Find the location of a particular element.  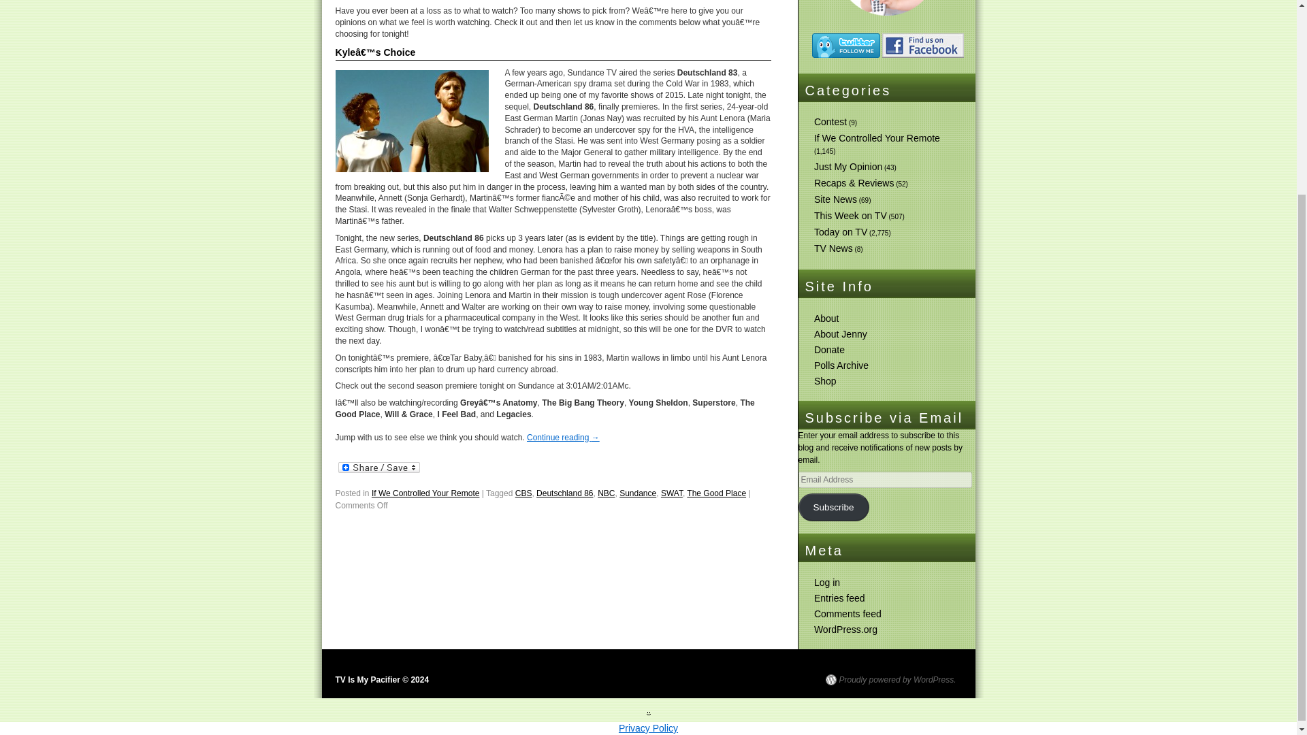

About Jenny is located at coordinates (841, 333).